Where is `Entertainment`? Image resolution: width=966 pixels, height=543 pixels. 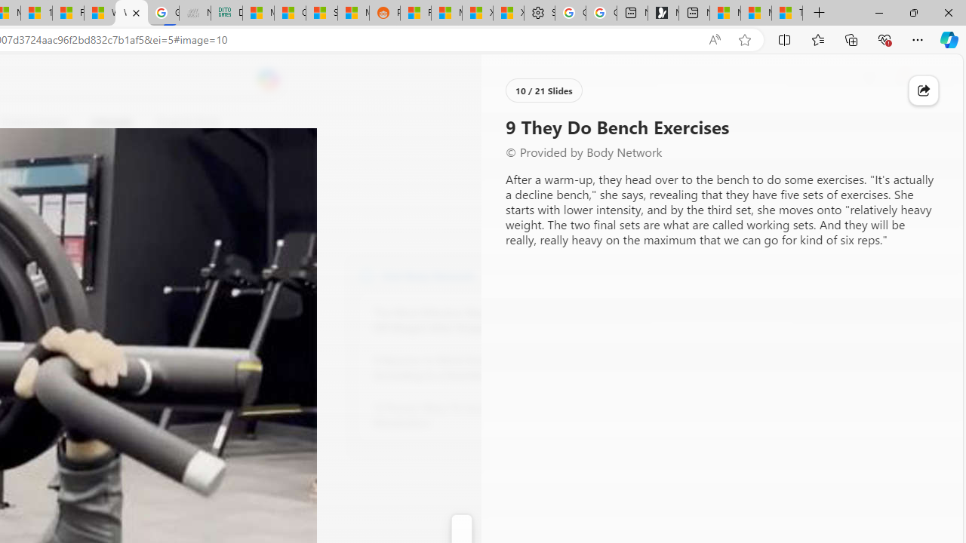
Entertainment is located at coordinates (34, 122).